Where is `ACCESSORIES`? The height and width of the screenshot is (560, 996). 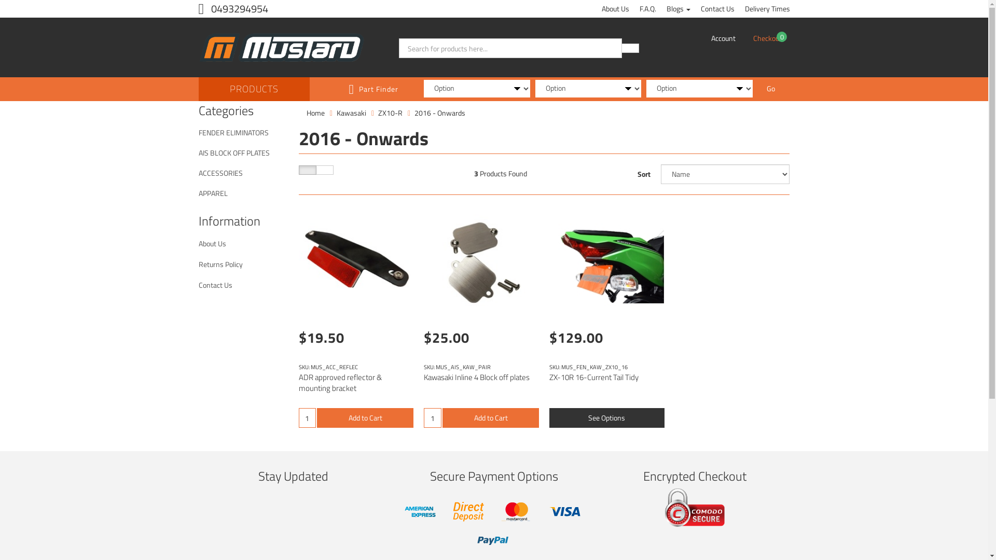 ACCESSORIES is located at coordinates (243, 173).